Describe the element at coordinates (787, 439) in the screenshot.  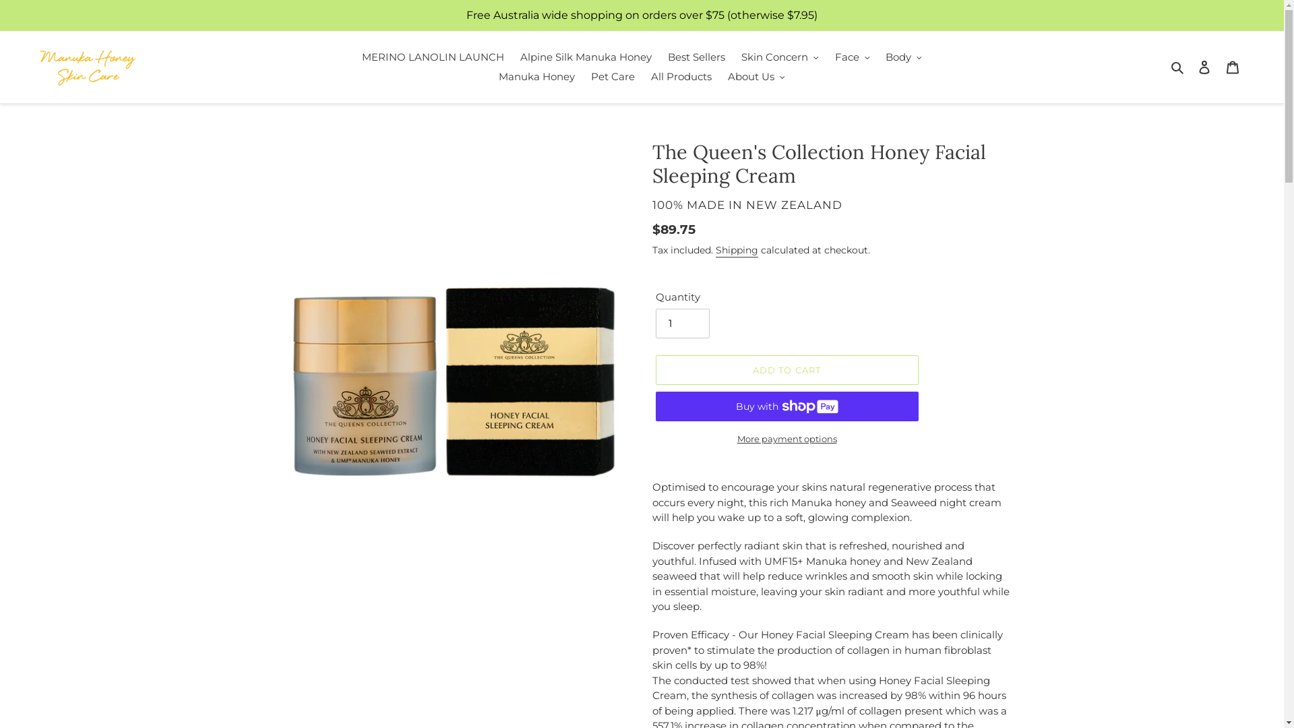
I see `More payment options` at that location.